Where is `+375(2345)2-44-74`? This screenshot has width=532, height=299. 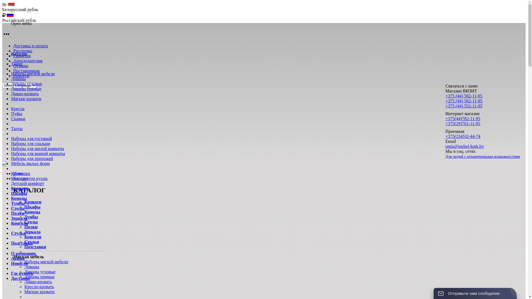
+375(2345)2-44-74 is located at coordinates (463, 136).